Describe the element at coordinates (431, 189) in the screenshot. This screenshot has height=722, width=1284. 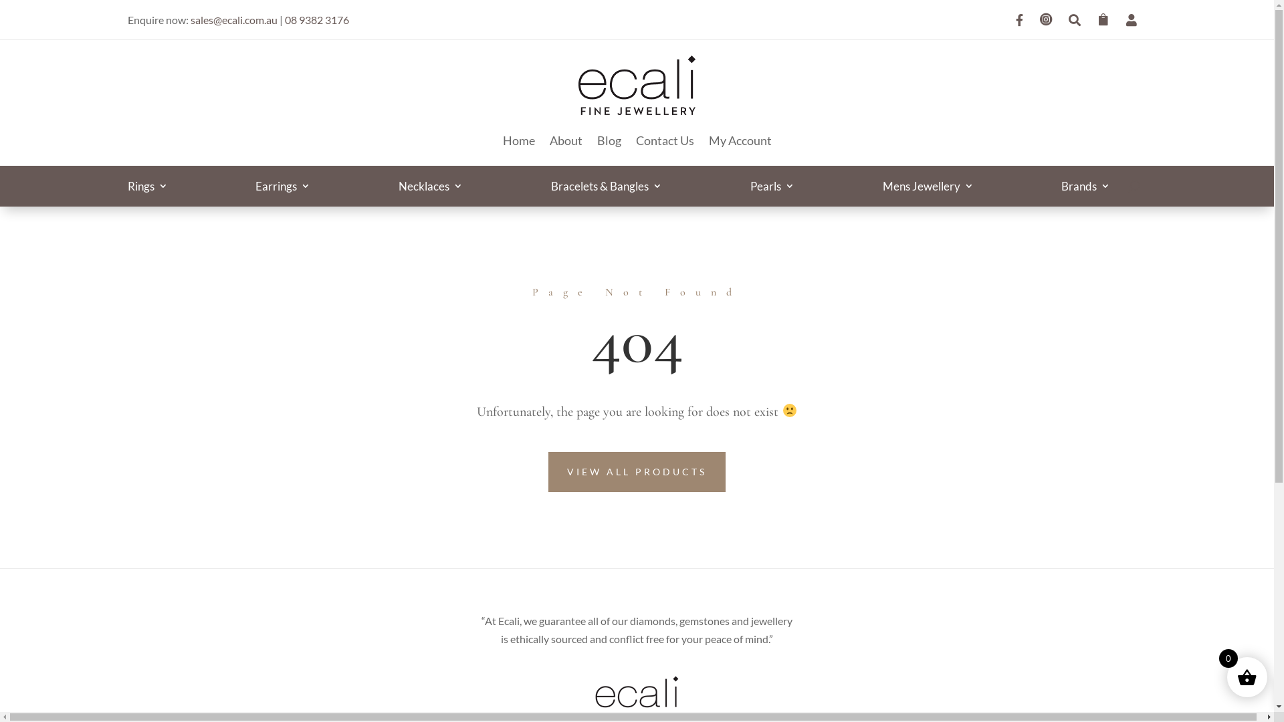
I see `Necklaces` at that location.